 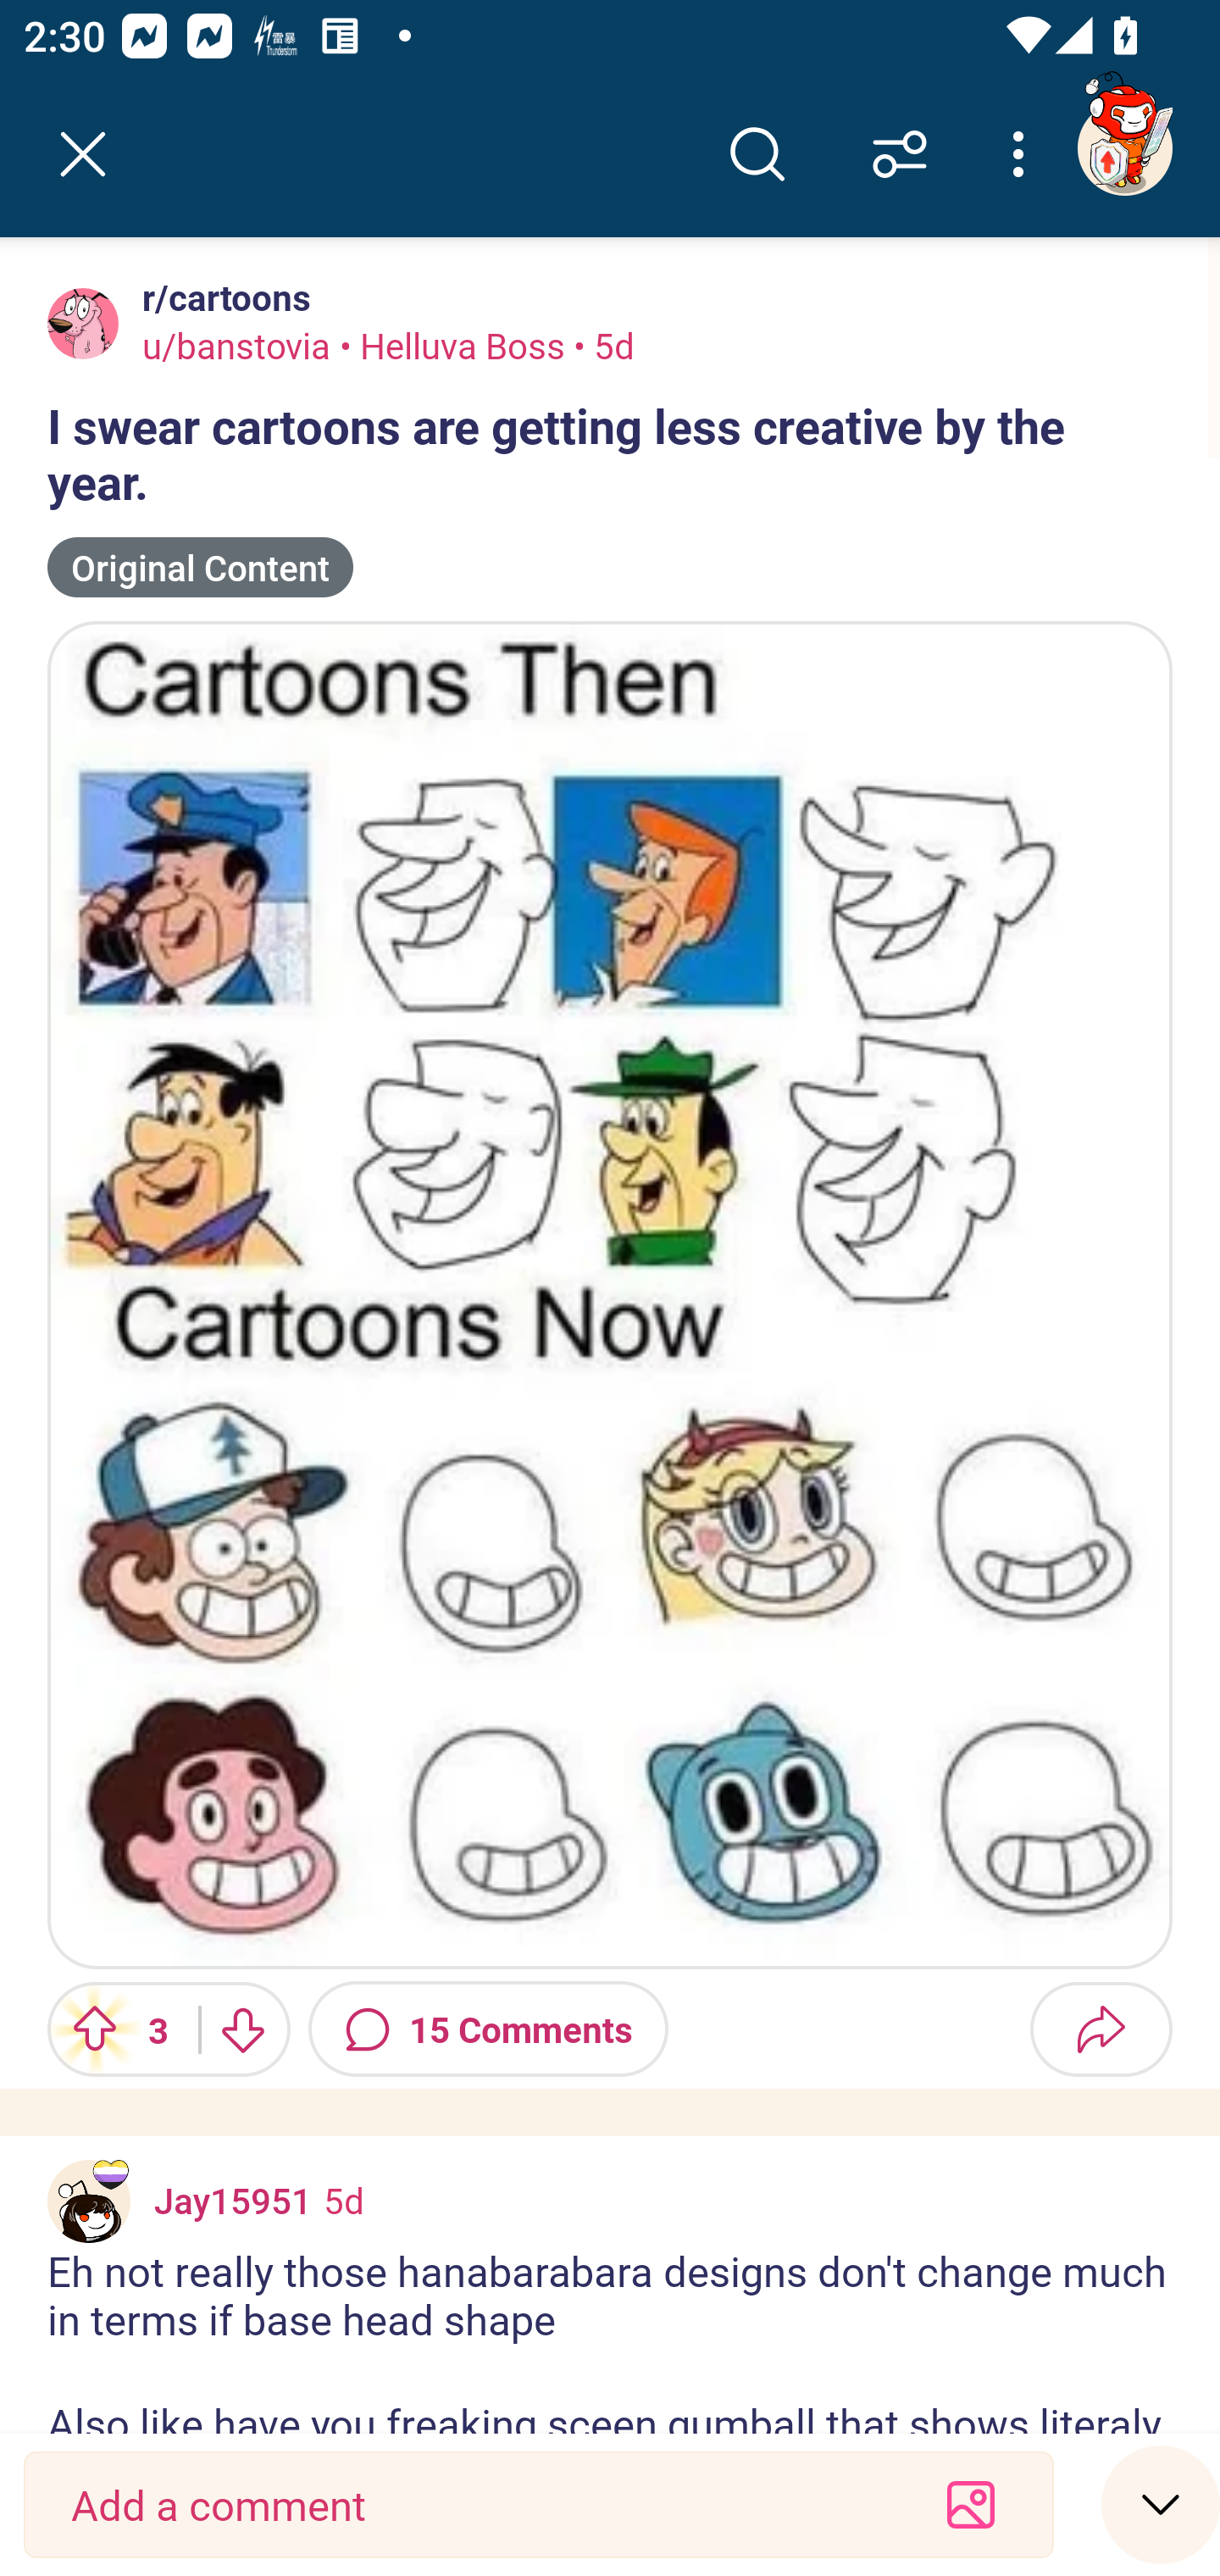 I want to click on More options, so click(x=1023, y=154).